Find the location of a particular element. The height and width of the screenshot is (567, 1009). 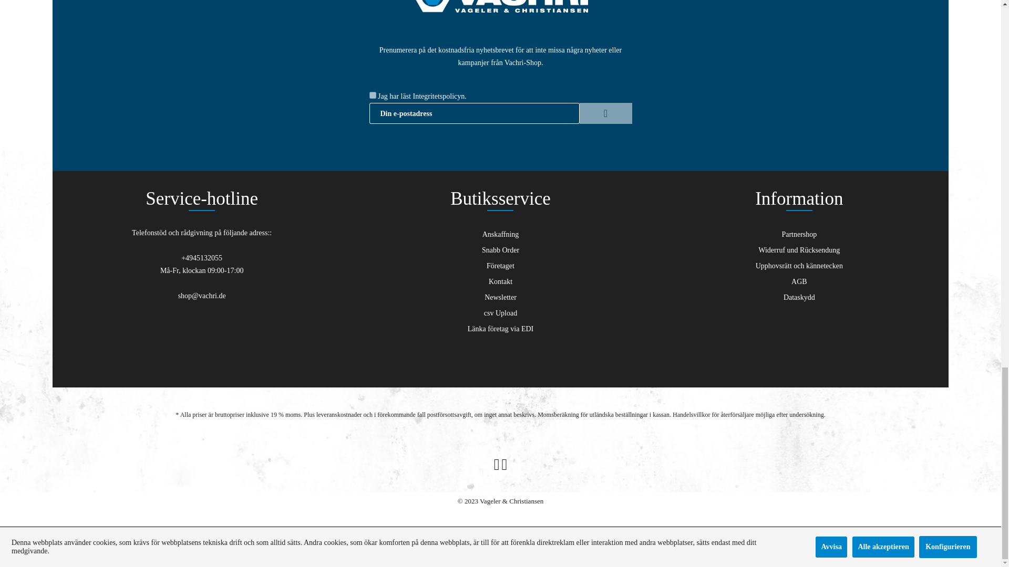

1 is located at coordinates (372, 94).